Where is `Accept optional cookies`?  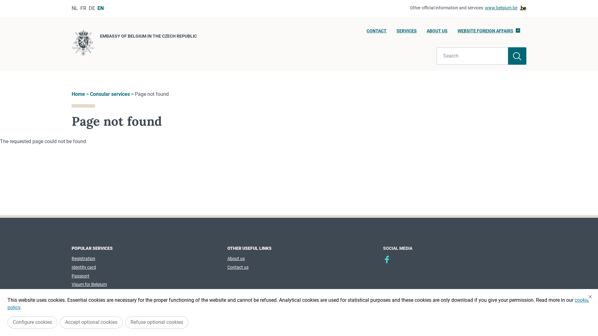 Accept optional cookies is located at coordinates (91, 322).